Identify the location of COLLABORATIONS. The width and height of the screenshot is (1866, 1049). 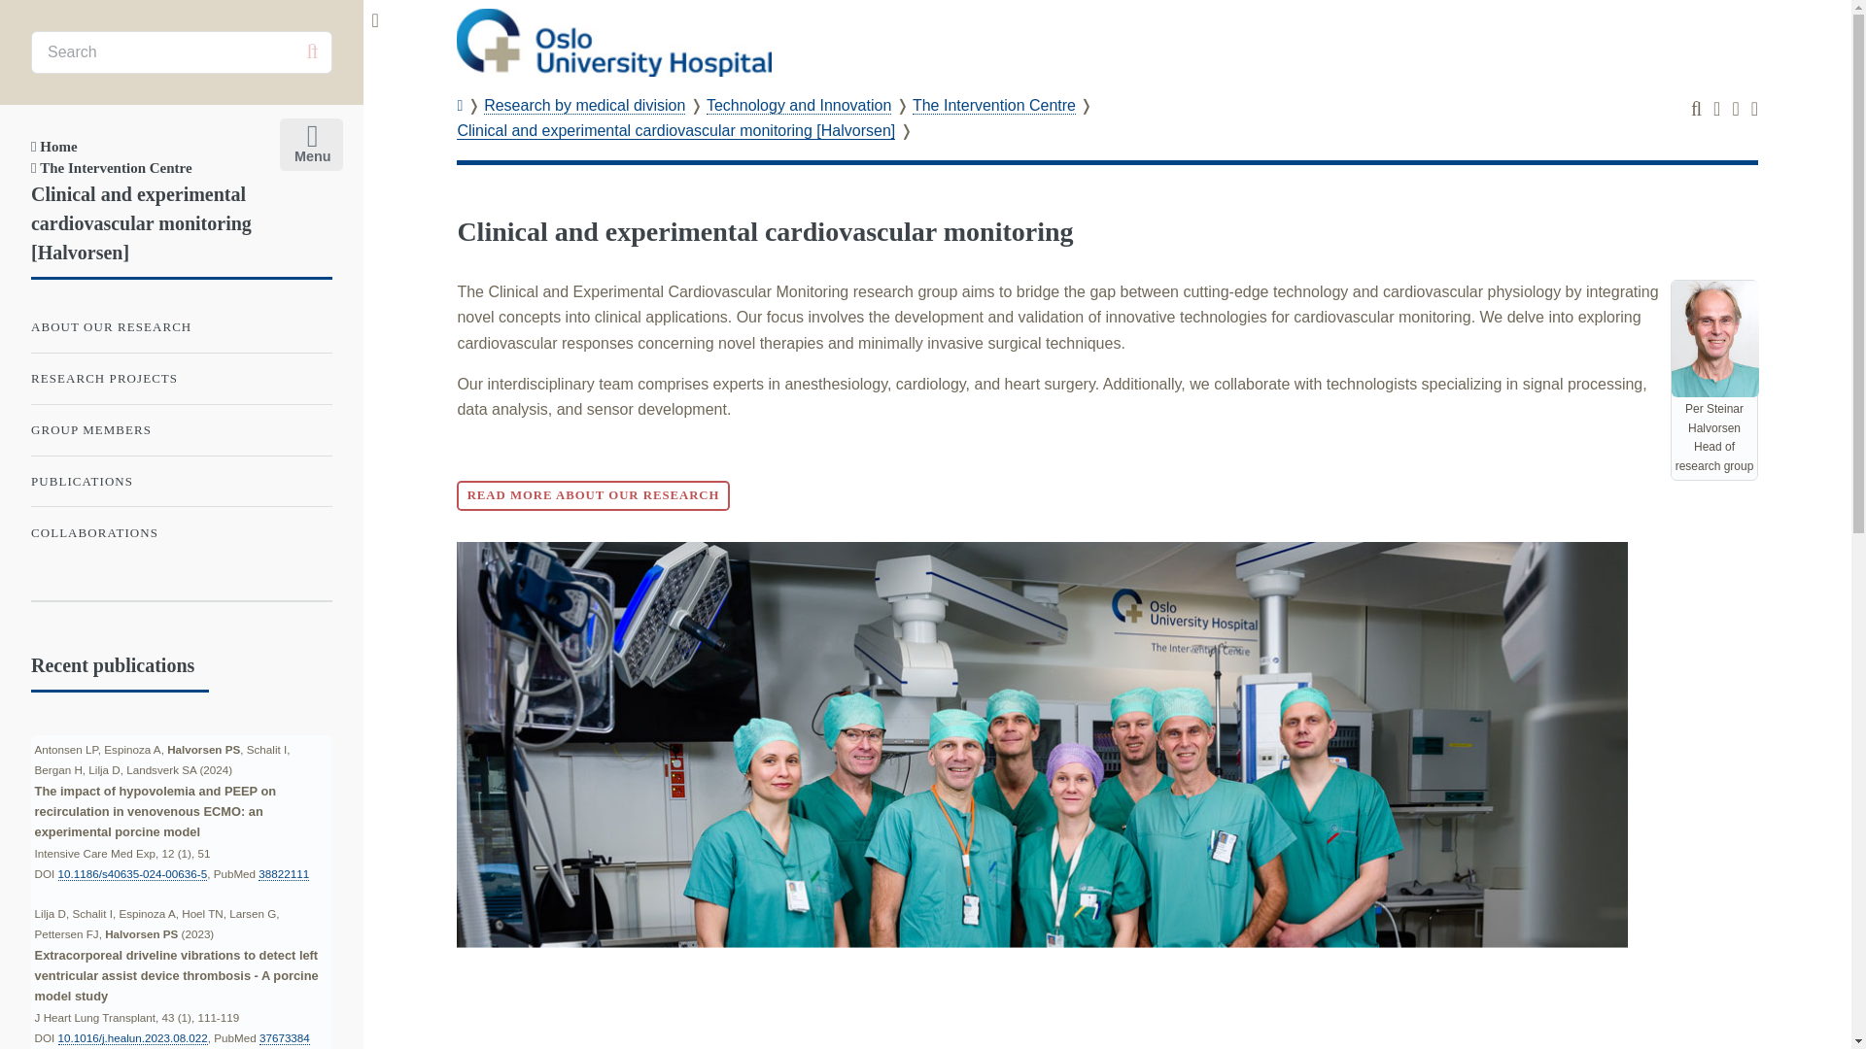
(181, 533).